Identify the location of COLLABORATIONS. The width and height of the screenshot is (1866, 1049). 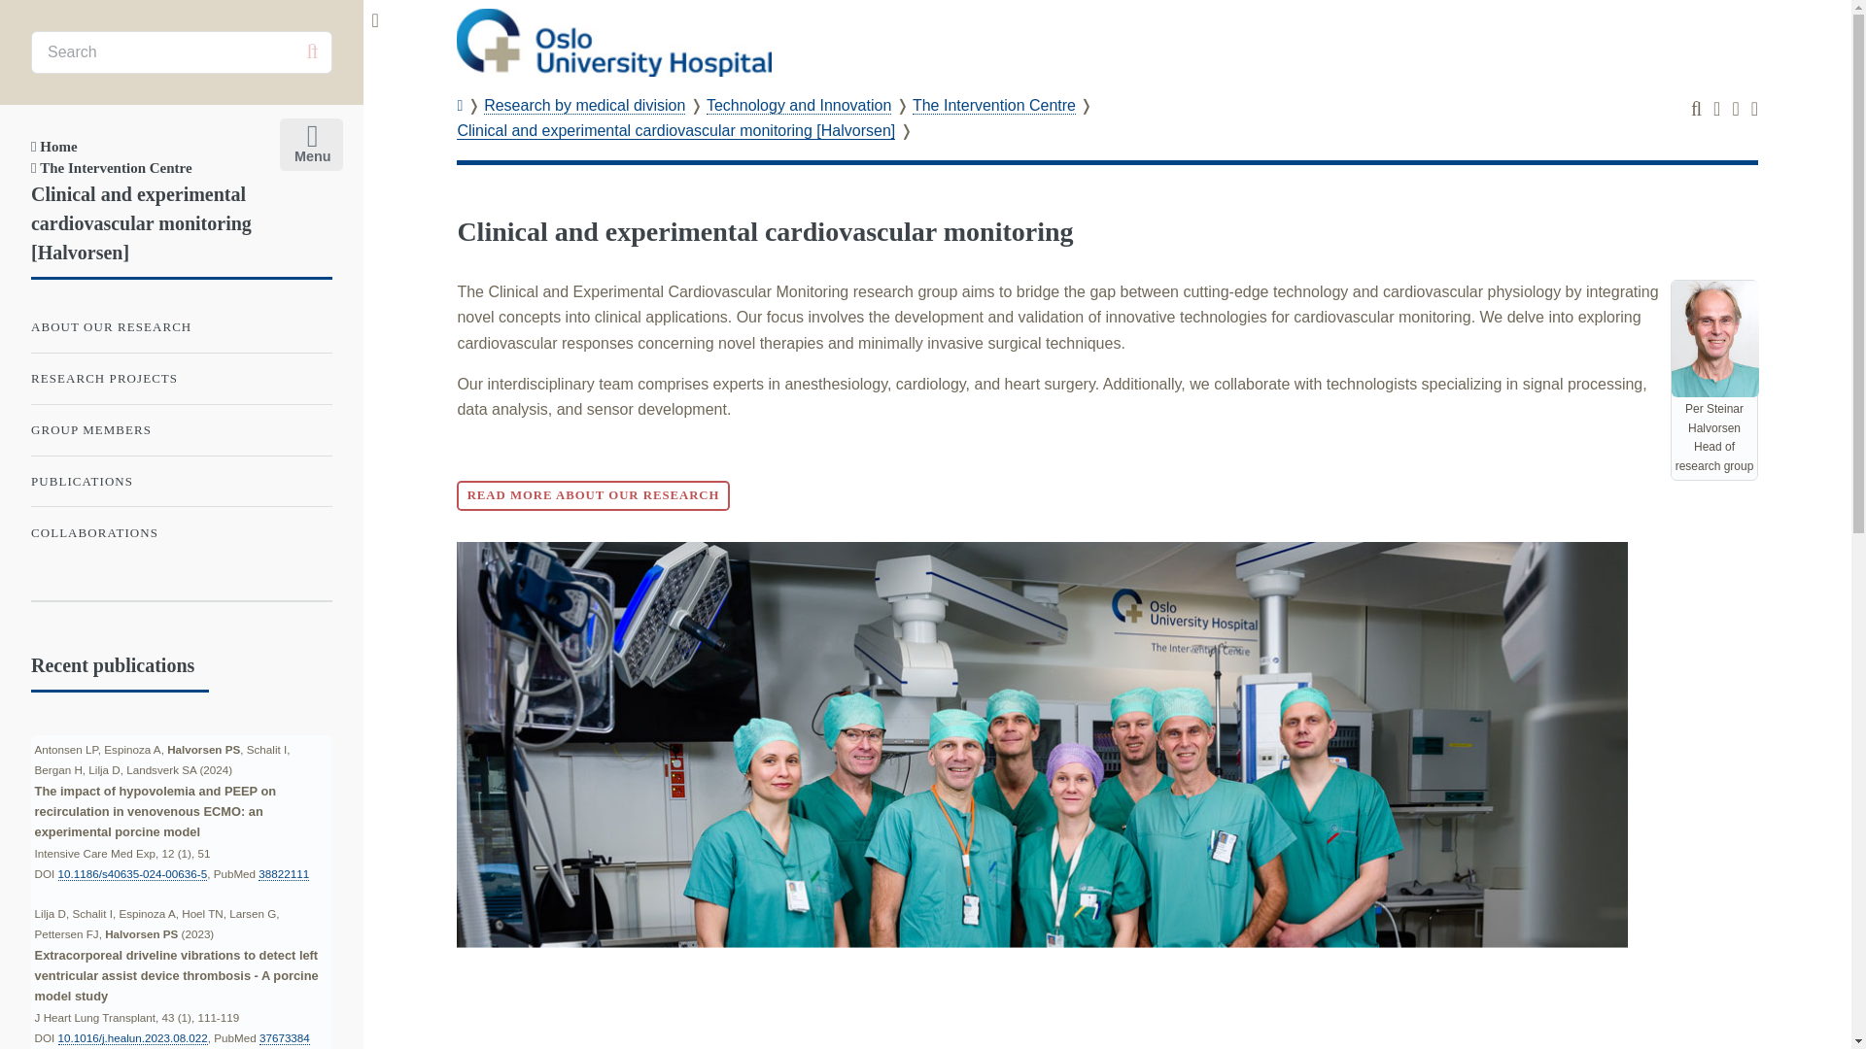
(181, 533).